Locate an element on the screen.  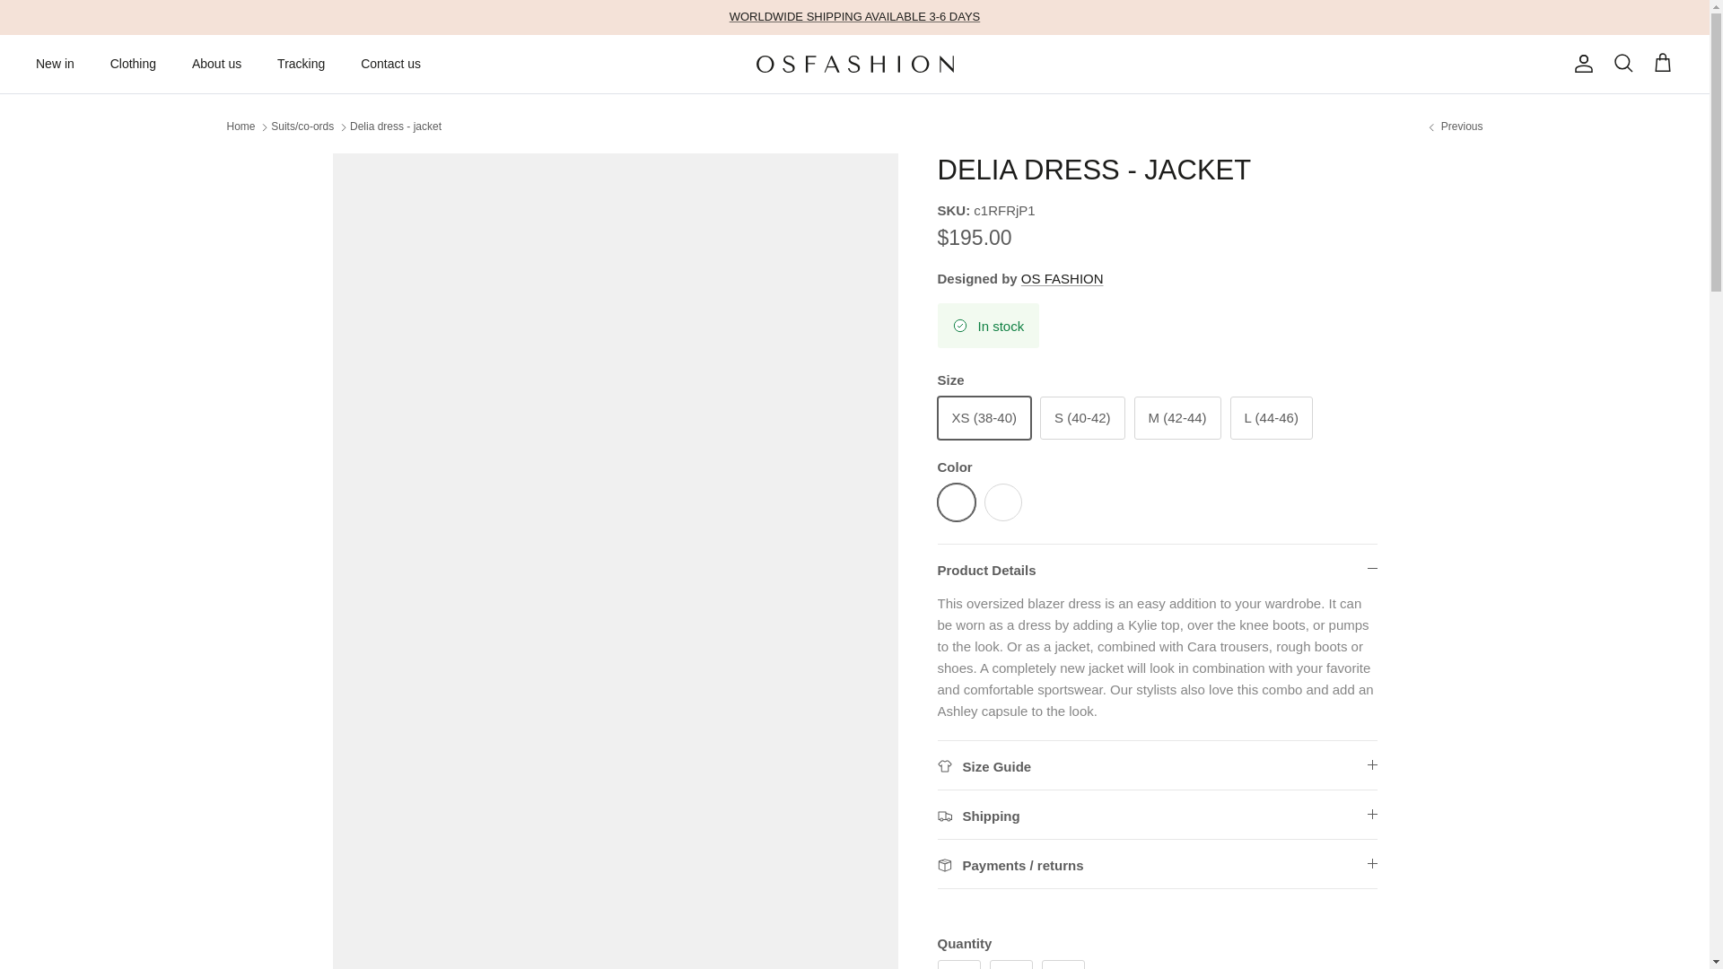
New in is located at coordinates (55, 63).